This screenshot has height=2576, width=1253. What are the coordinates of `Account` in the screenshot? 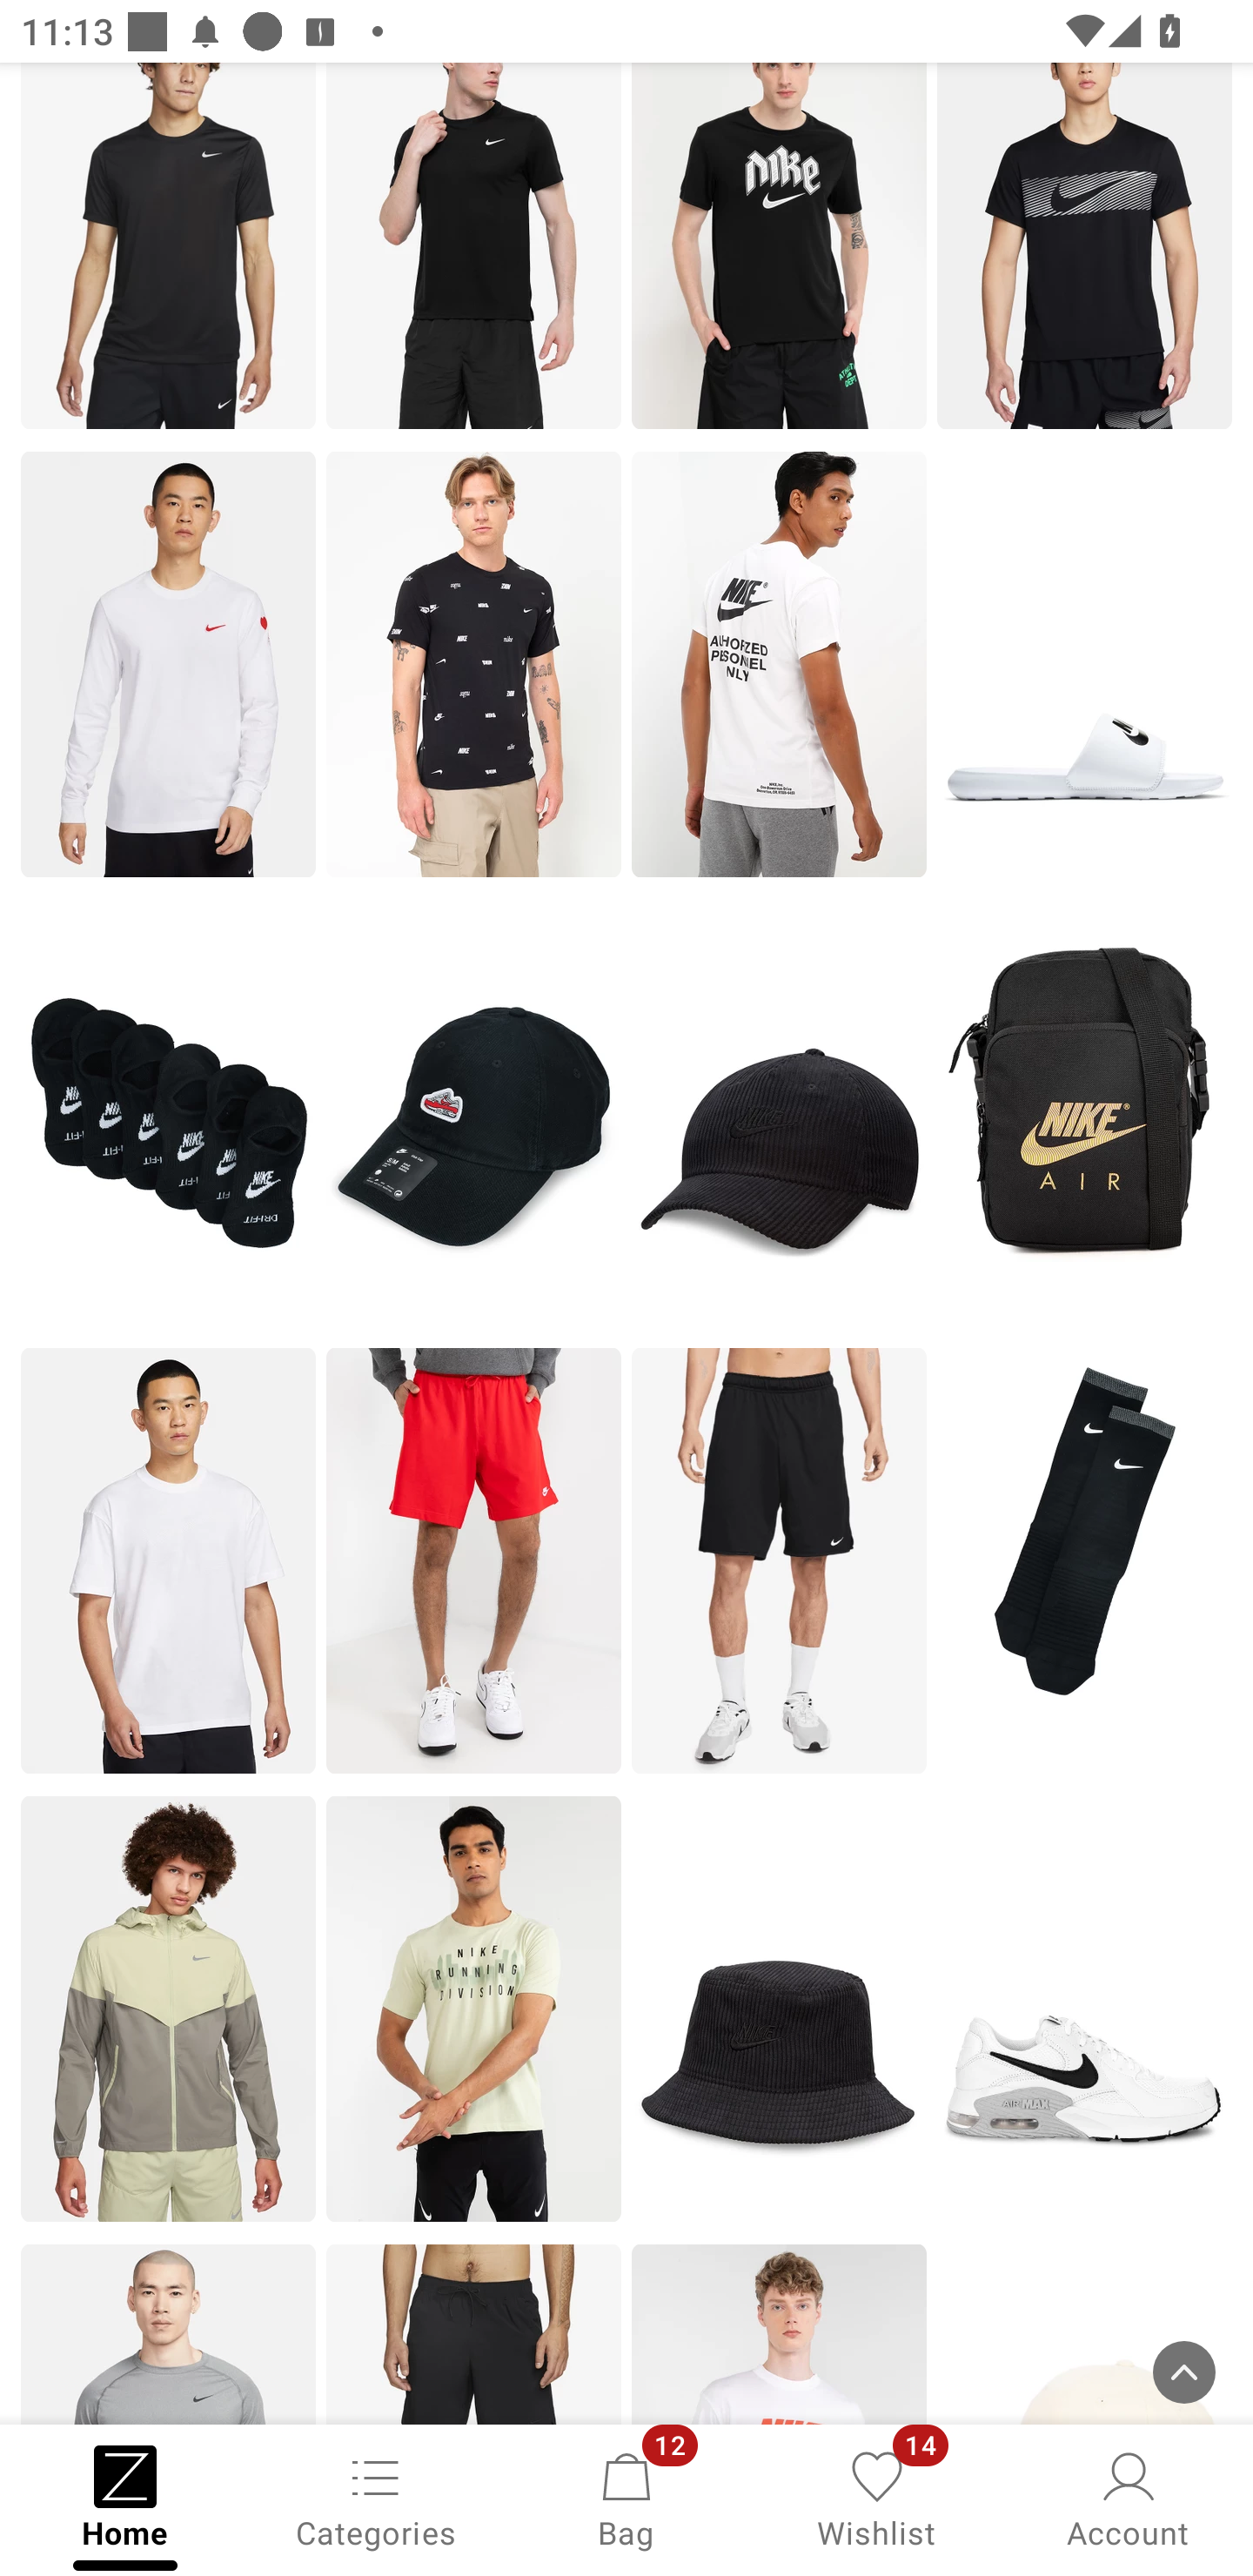 It's located at (1128, 2498).